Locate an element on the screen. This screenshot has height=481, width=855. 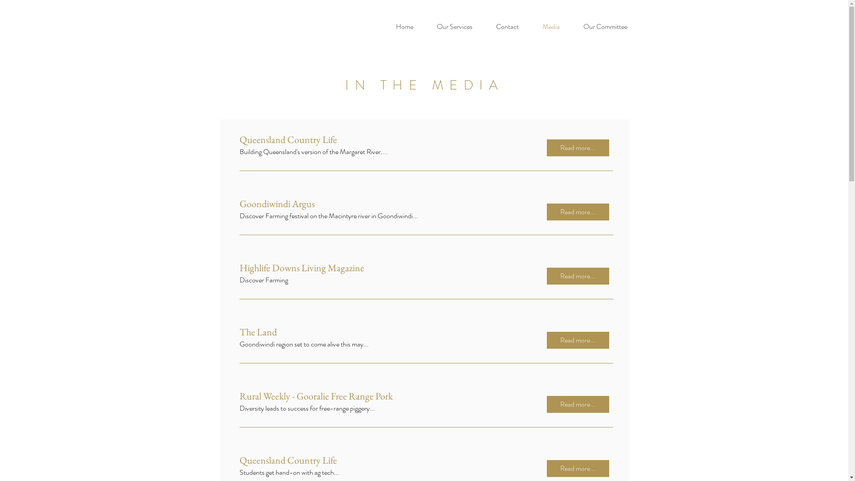
Media is located at coordinates (551, 27).